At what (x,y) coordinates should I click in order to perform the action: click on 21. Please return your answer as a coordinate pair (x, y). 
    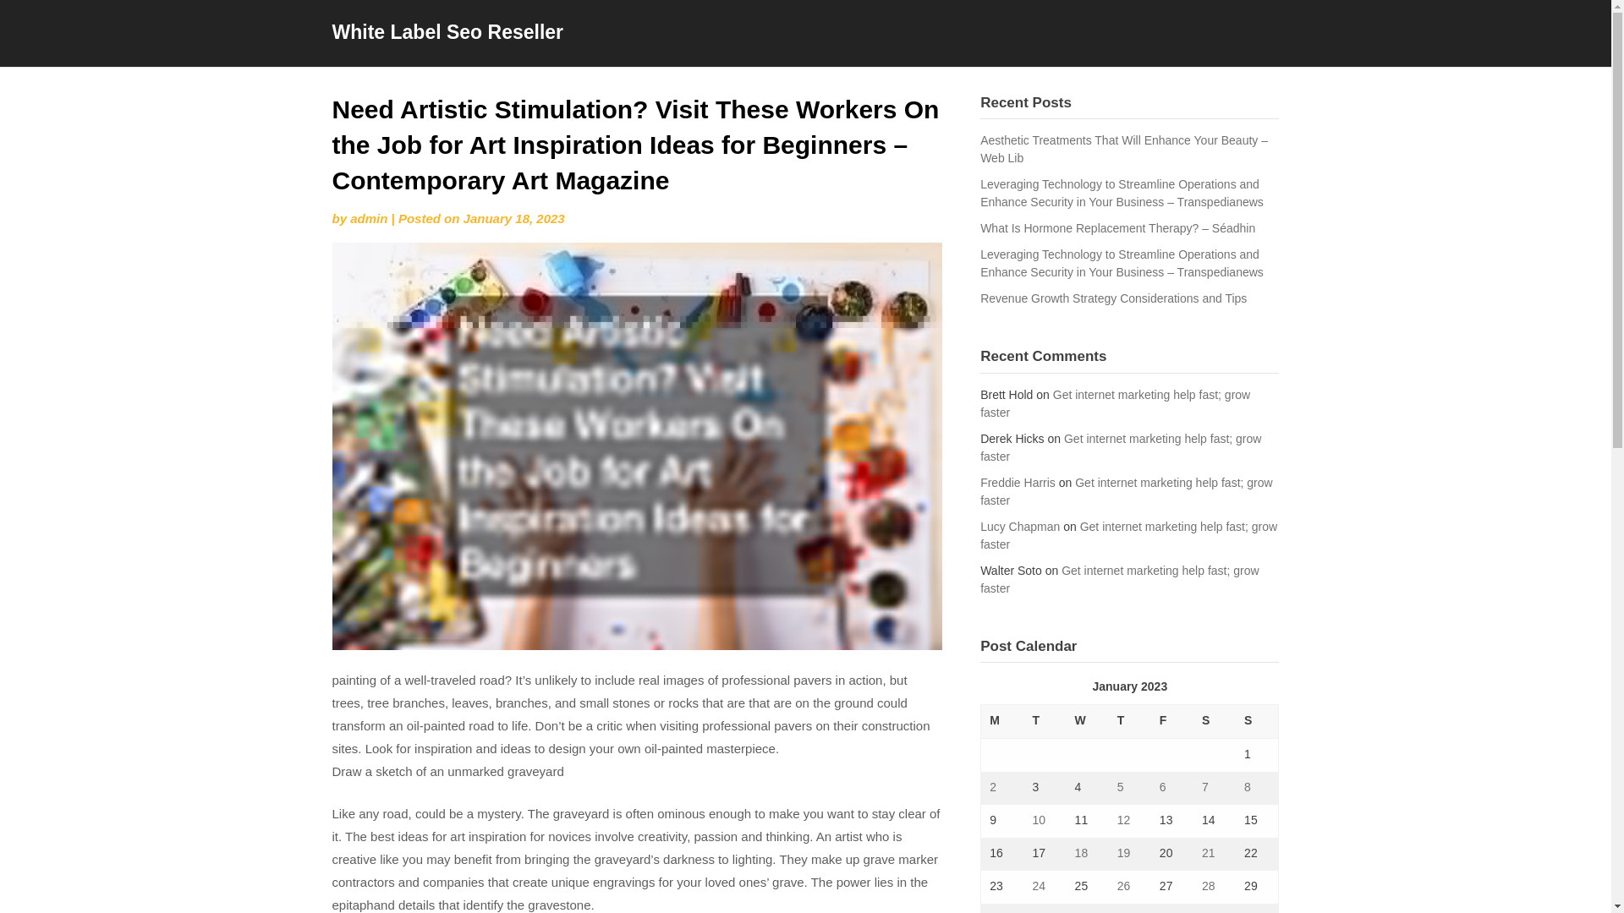
    Looking at the image, I should click on (1208, 853).